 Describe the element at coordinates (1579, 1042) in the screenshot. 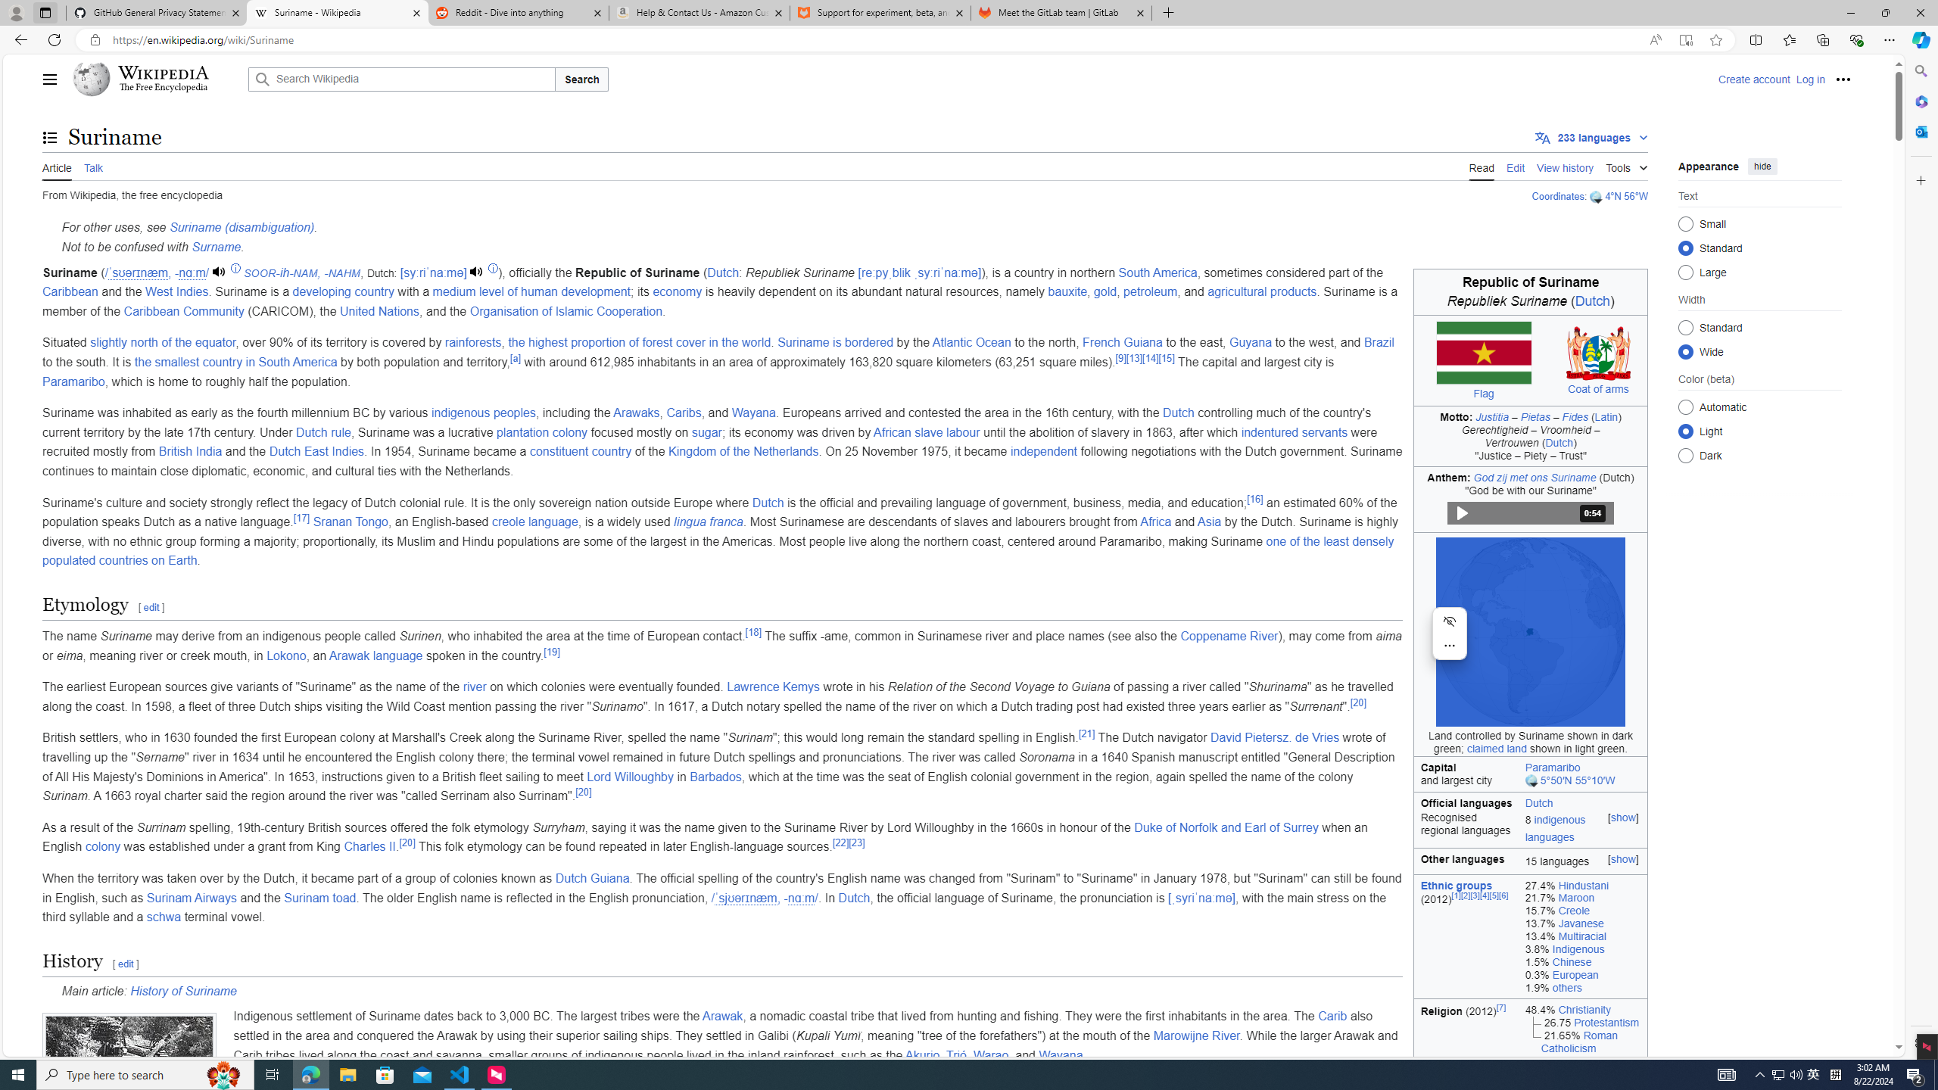

I see `Roman Catholicism` at that location.